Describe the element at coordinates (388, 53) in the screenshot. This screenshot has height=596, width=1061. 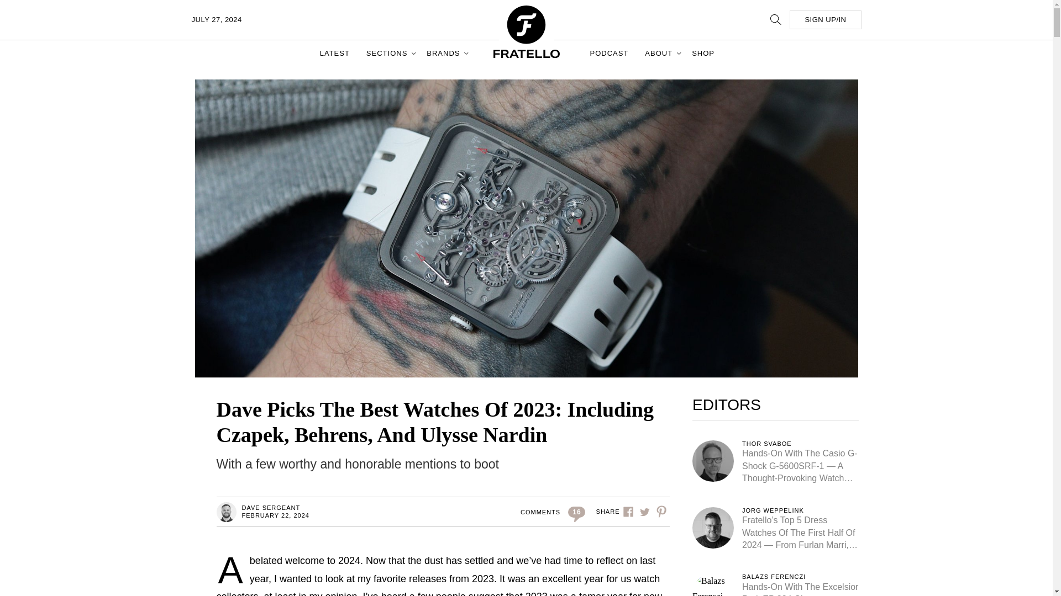
I see `SECTIONS` at that location.